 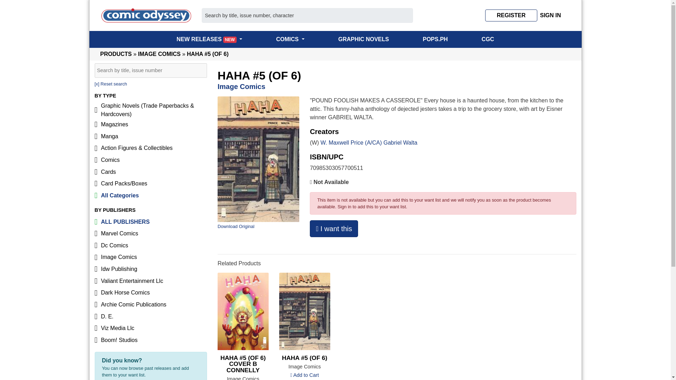 What do you see at coordinates (151, 125) in the screenshot?
I see `Magazines` at bounding box center [151, 125].